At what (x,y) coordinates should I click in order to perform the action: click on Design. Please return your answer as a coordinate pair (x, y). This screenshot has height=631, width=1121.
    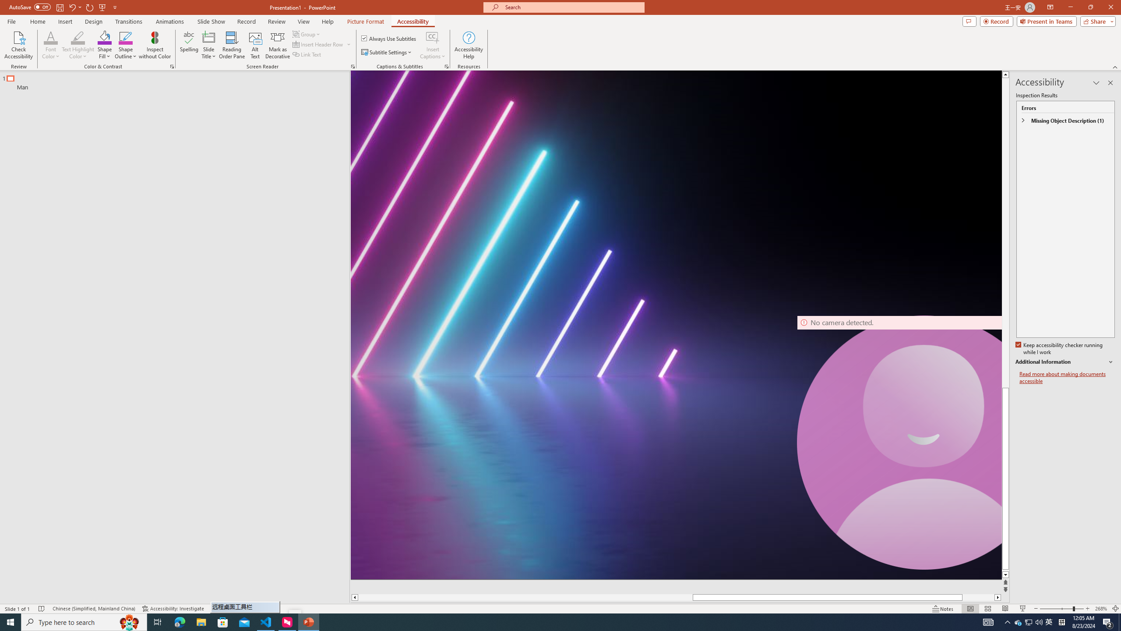
    Looking at the image, I should click on (94, 21).